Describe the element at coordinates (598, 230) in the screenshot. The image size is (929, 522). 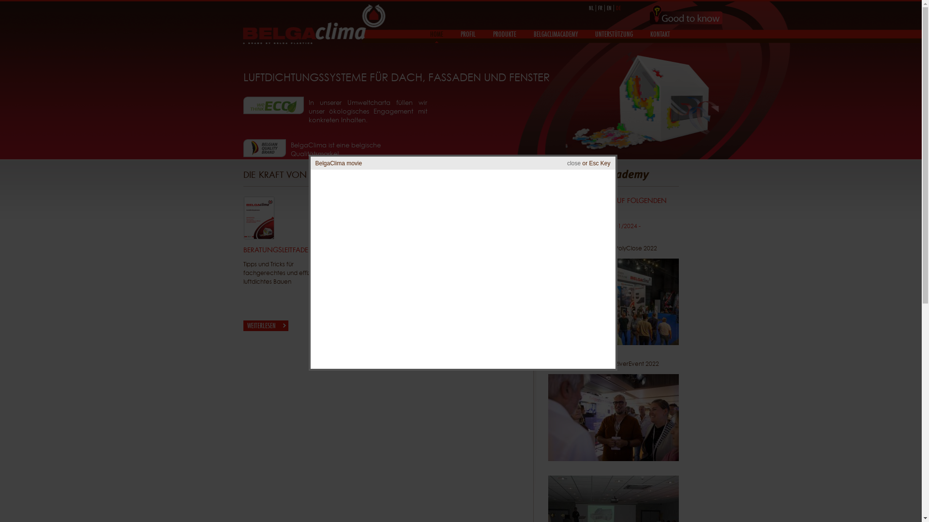
I see `Polyclose - 17-18-19/01/2024 - Gent/Flanders Expo` at that location.